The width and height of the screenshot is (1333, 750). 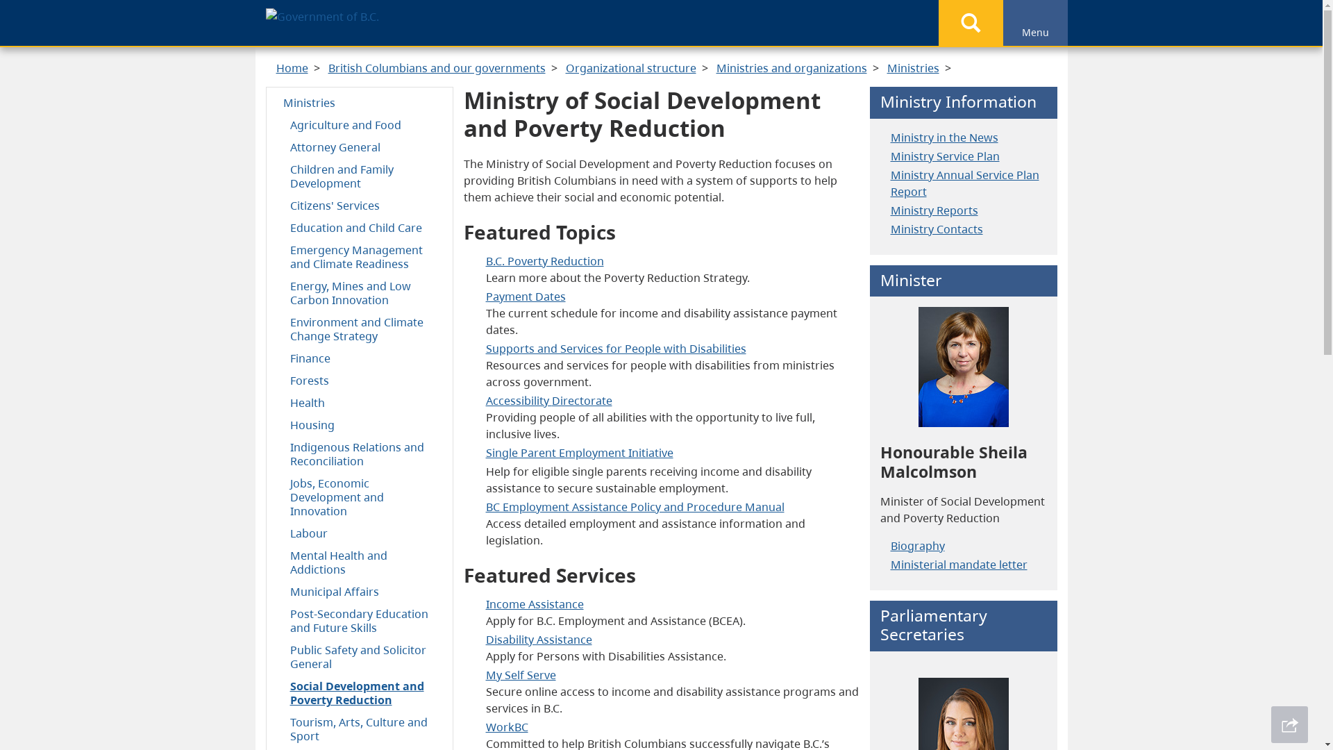 What do you see at coordinates (958, 565) in the screenshot?
I see `Ministerial mandate letter` at bounding box center [958, 565].